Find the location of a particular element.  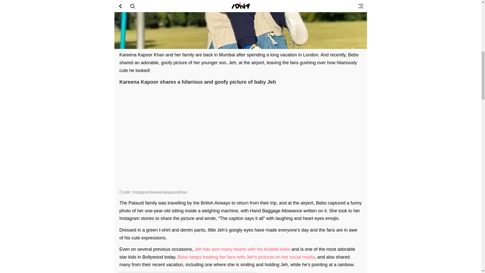

Jeh has won many hearts with his lovable looks is located at coordinates (242, 249).